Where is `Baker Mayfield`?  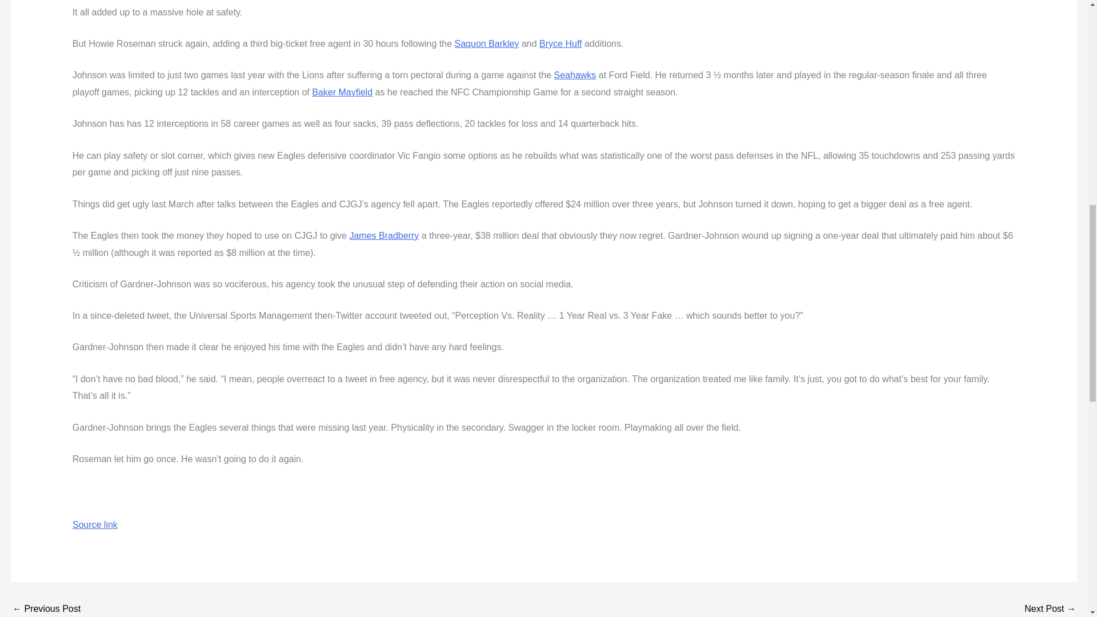 Baker Mayfield is located at coordinates (342, 92).